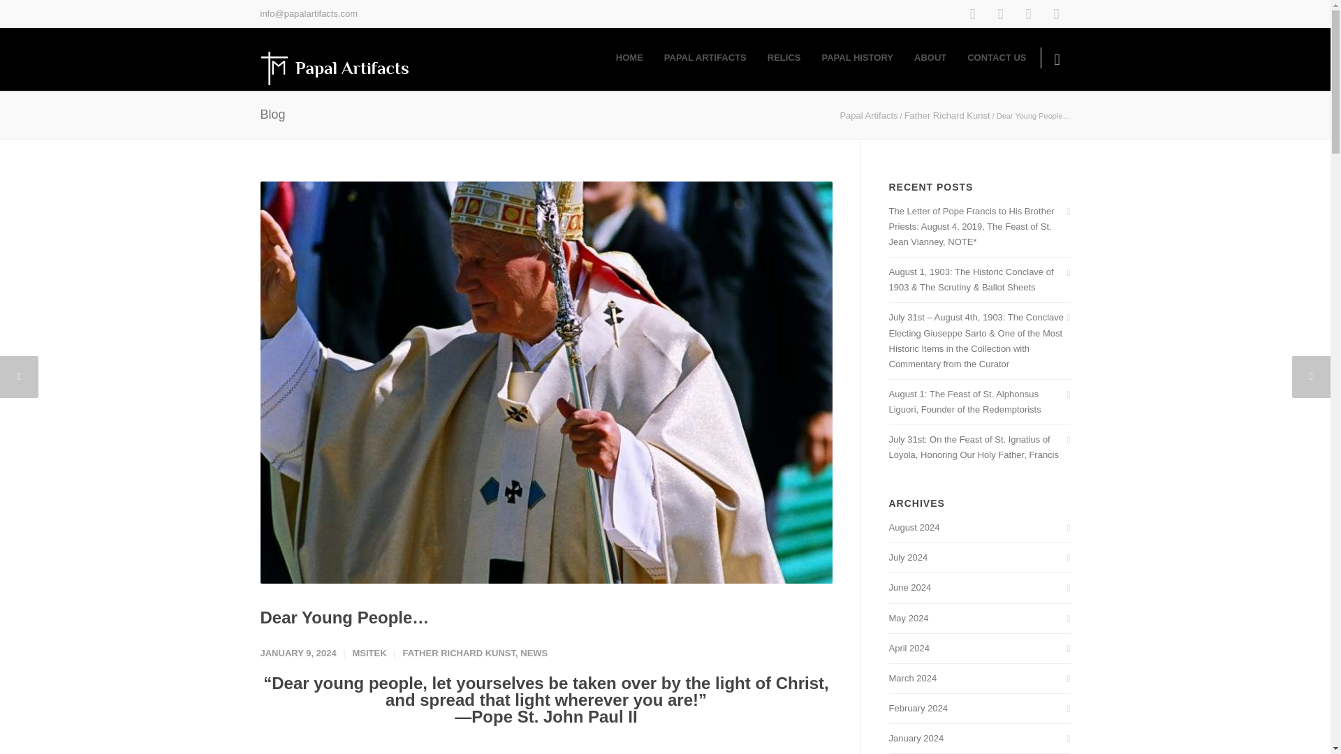 The image size is (1341, 754). What do you see at coordinates (1056, 14) in the screenshot?
I see `YouTube` at bounding box center [1056, 14].